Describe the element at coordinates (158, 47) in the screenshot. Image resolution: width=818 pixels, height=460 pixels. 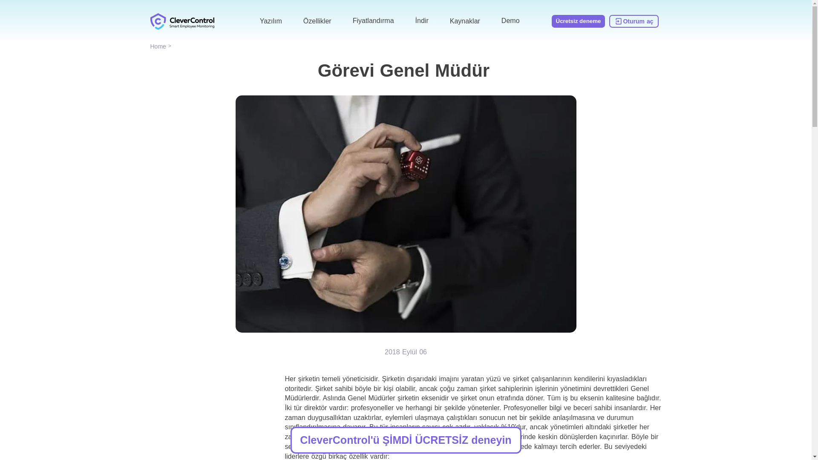
I see `Home` at that location.